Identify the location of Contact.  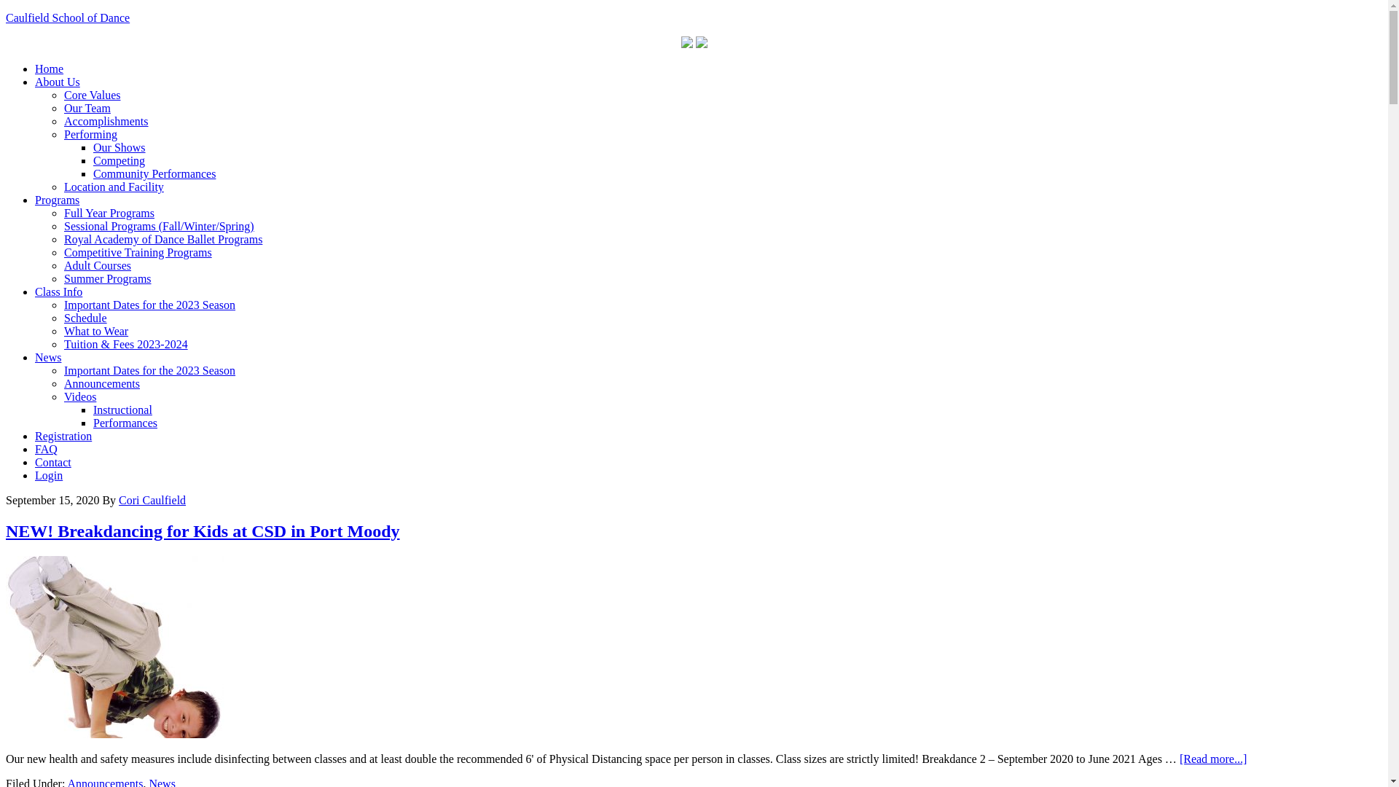
(53, 462).